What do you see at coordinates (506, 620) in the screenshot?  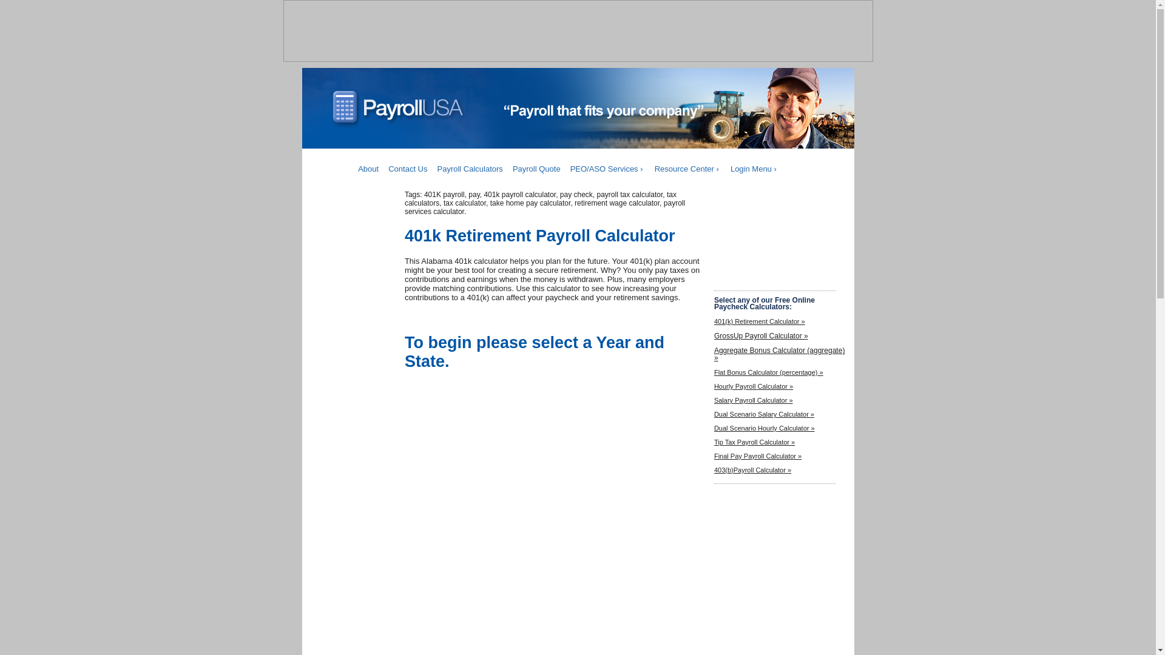 I see `Advertisement` at bounding box center [506, 620].